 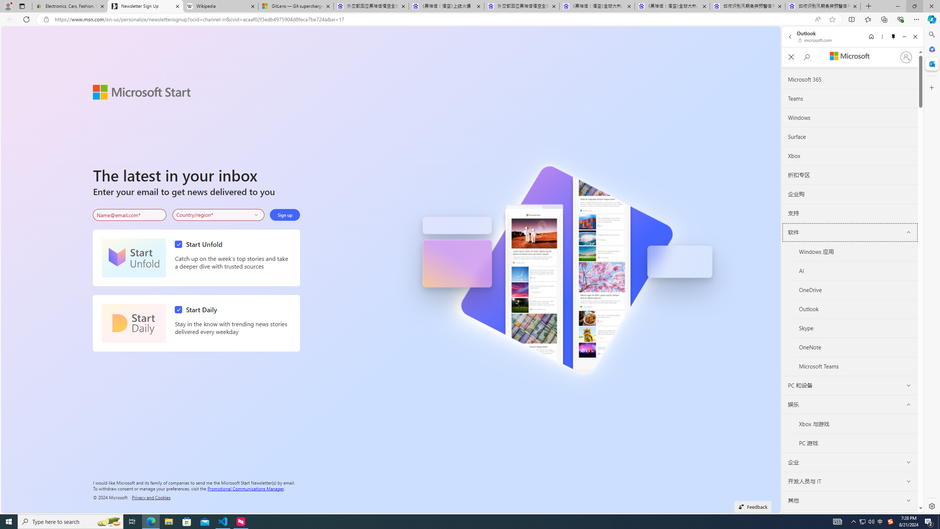 What do you see at coordinates (791, 57) in the screenshot?
I see `Close All Microsoft list` at bounding box center [791, 57].